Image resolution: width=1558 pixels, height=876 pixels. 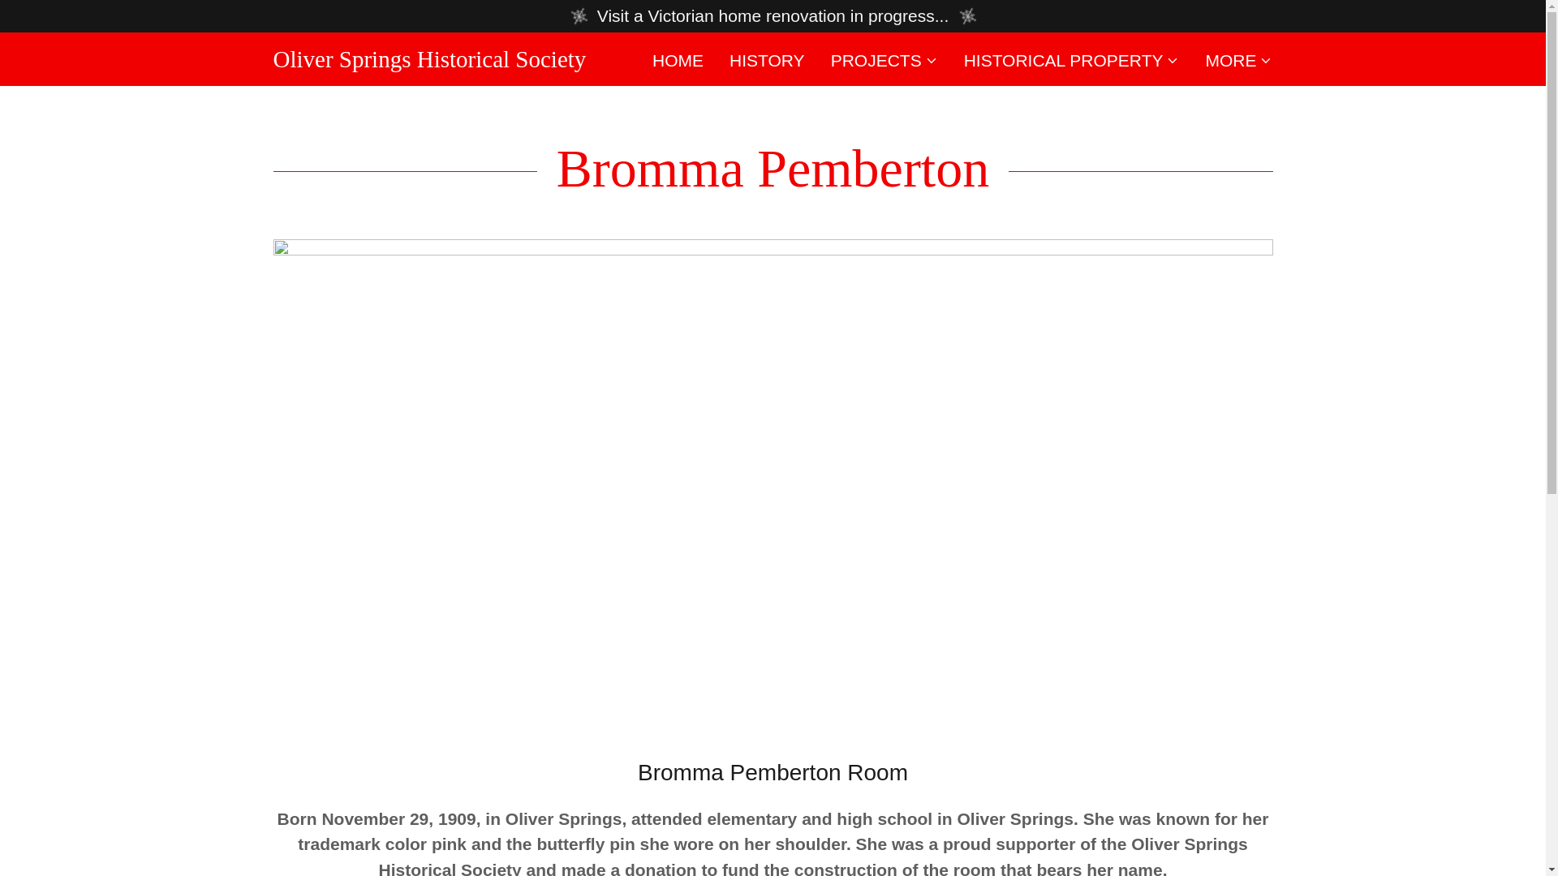 I want to click on PROJECTS, so click(x=884, y=60).